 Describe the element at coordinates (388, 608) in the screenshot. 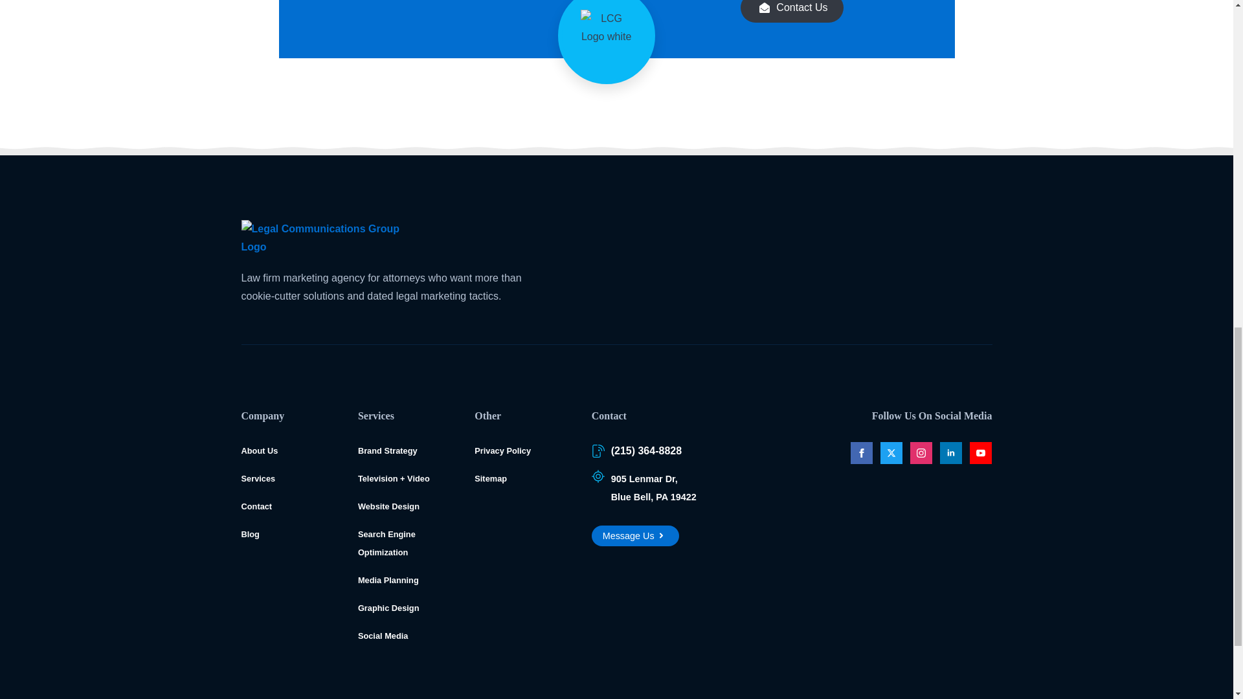

I see `Blog` at that location.